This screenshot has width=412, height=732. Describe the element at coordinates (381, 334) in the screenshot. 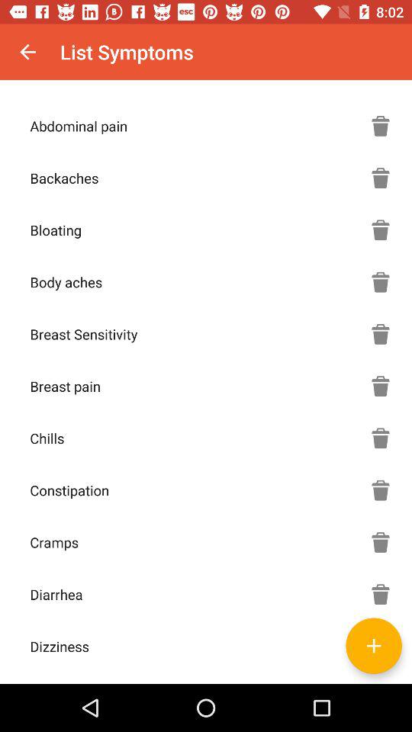

I see `delete` at that location.